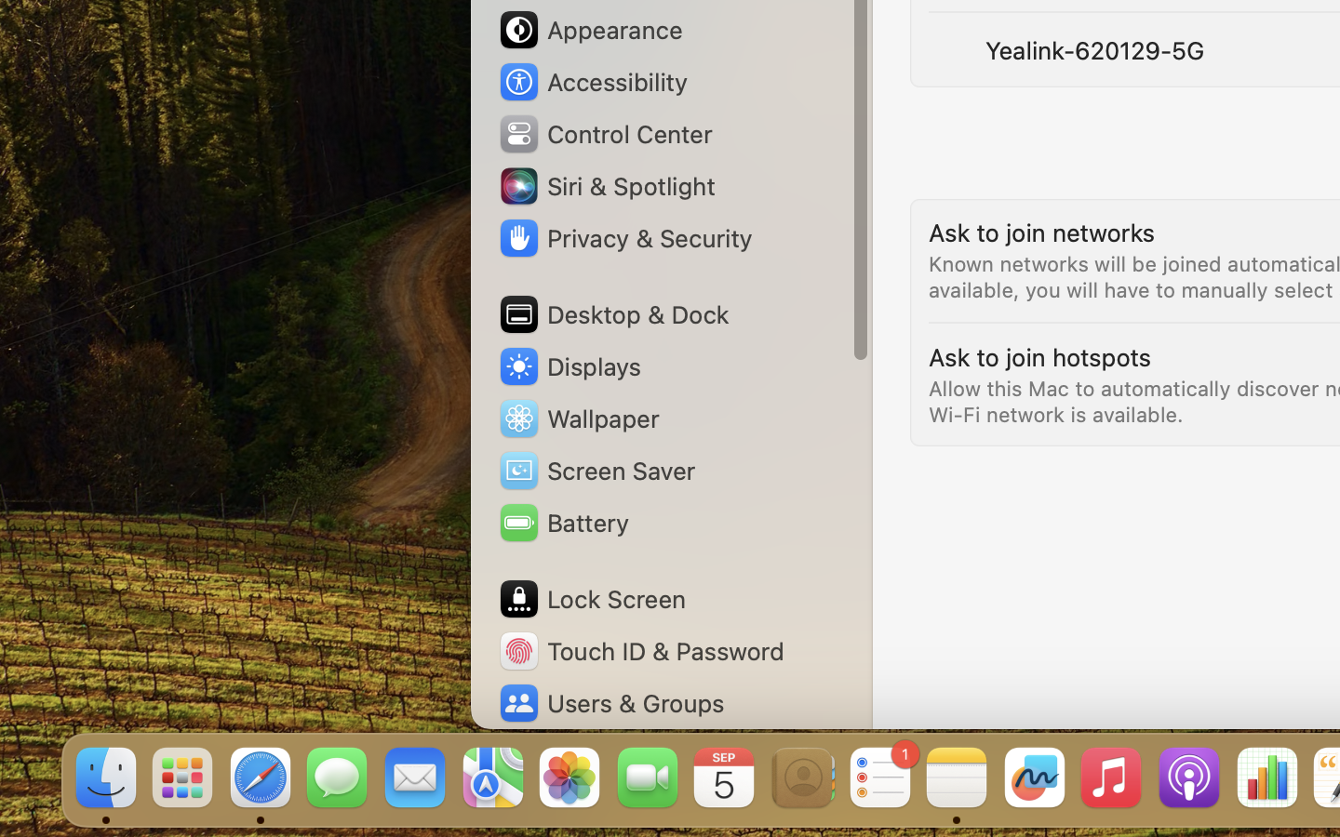 Image resolution: width=1340 pixels, height=837 pixels. Describe the element at coordinates (596, 471) in the screenshot. I see `Screen Saver` at that location.